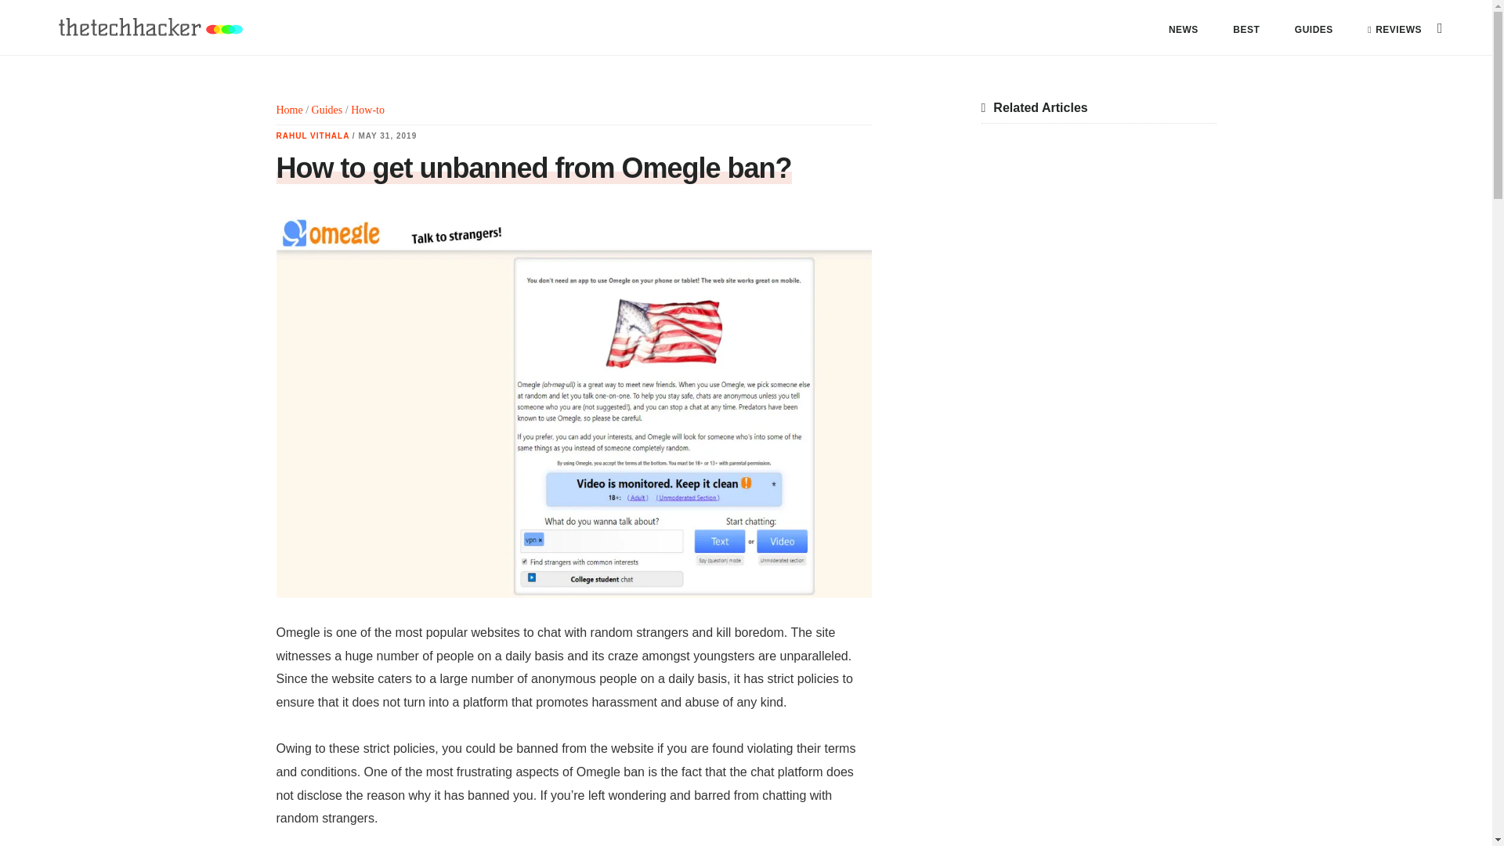  Describe the element at coordinates (327, 110) in the screenshot. I see `Guides` at that location.